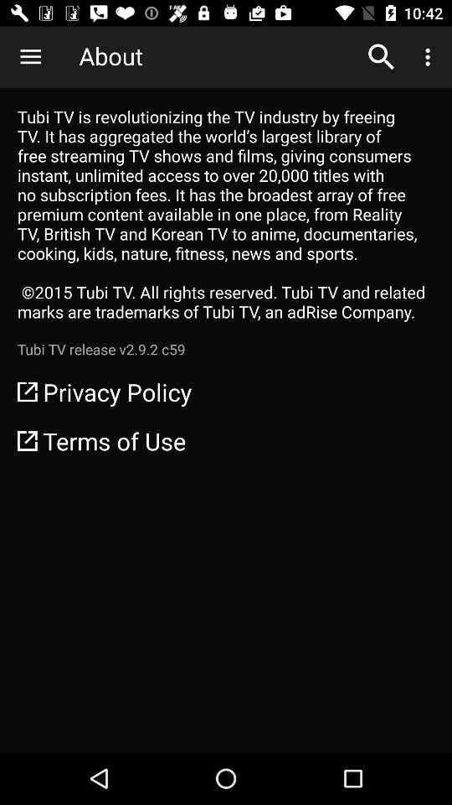 The width and height of the screenshot is (452, 805). I want to click on choose item next to about icon, so click(30, 57).